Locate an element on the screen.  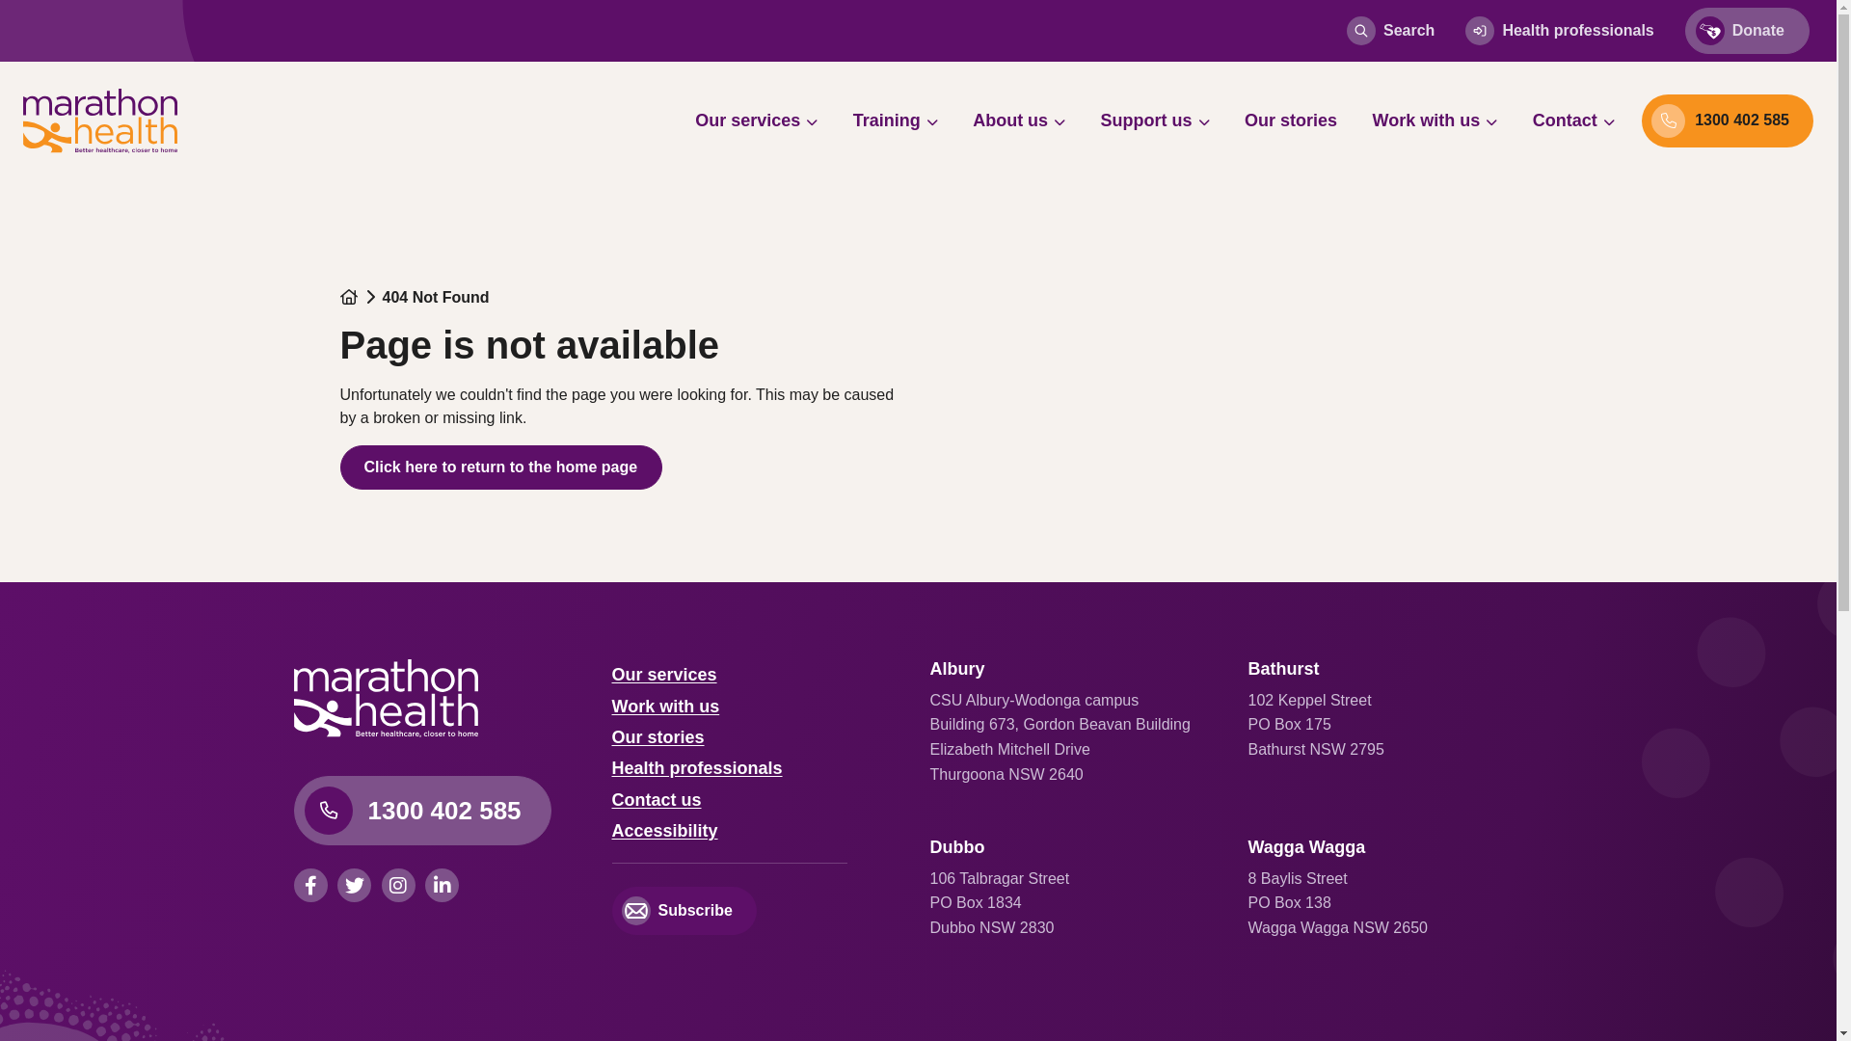
Contact us is located at coordinates (656, 800).